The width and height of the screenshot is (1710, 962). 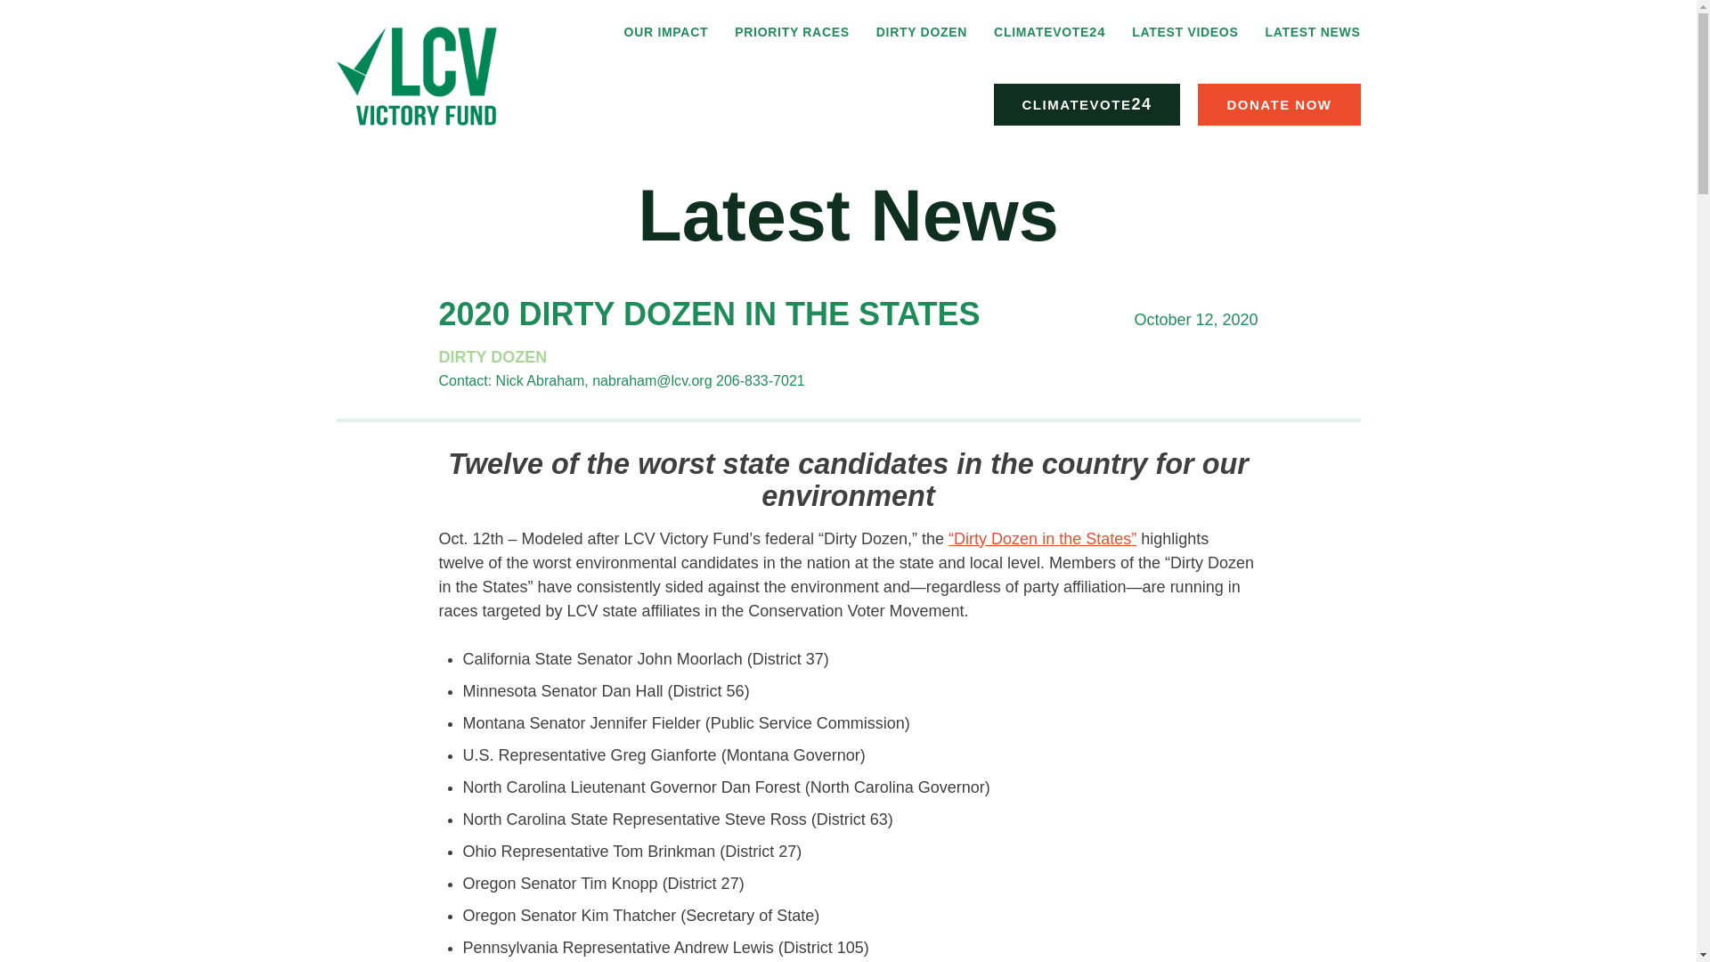 What do you see at coordinates (1312, 32) in the screenshot?
I see `LATEST NEWS` at bounding box center [1312, 32].